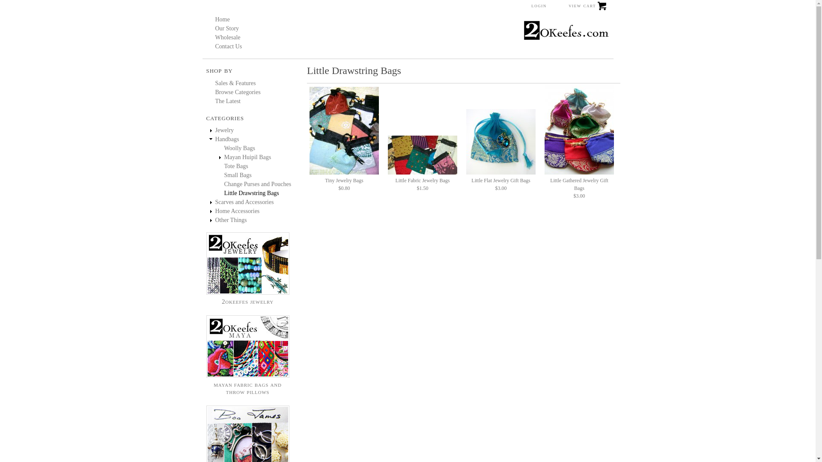  What do you see at coordinates (258, 184) in the screenshot?
I see `Change Purses and Pouches` at bounding box center [258, 184].